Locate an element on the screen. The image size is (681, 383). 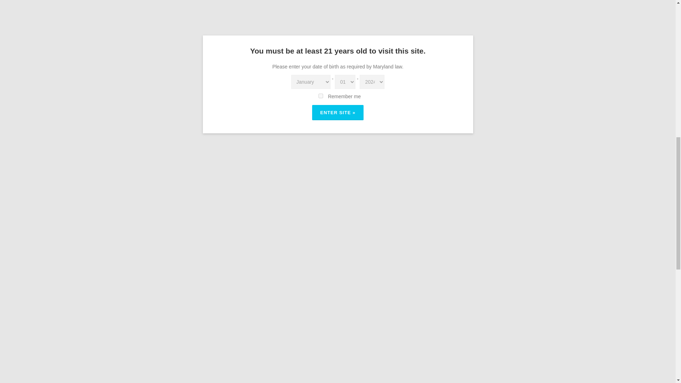
MARYLAND MEDICAL CANNABIS is located at coordinates (315, 269).